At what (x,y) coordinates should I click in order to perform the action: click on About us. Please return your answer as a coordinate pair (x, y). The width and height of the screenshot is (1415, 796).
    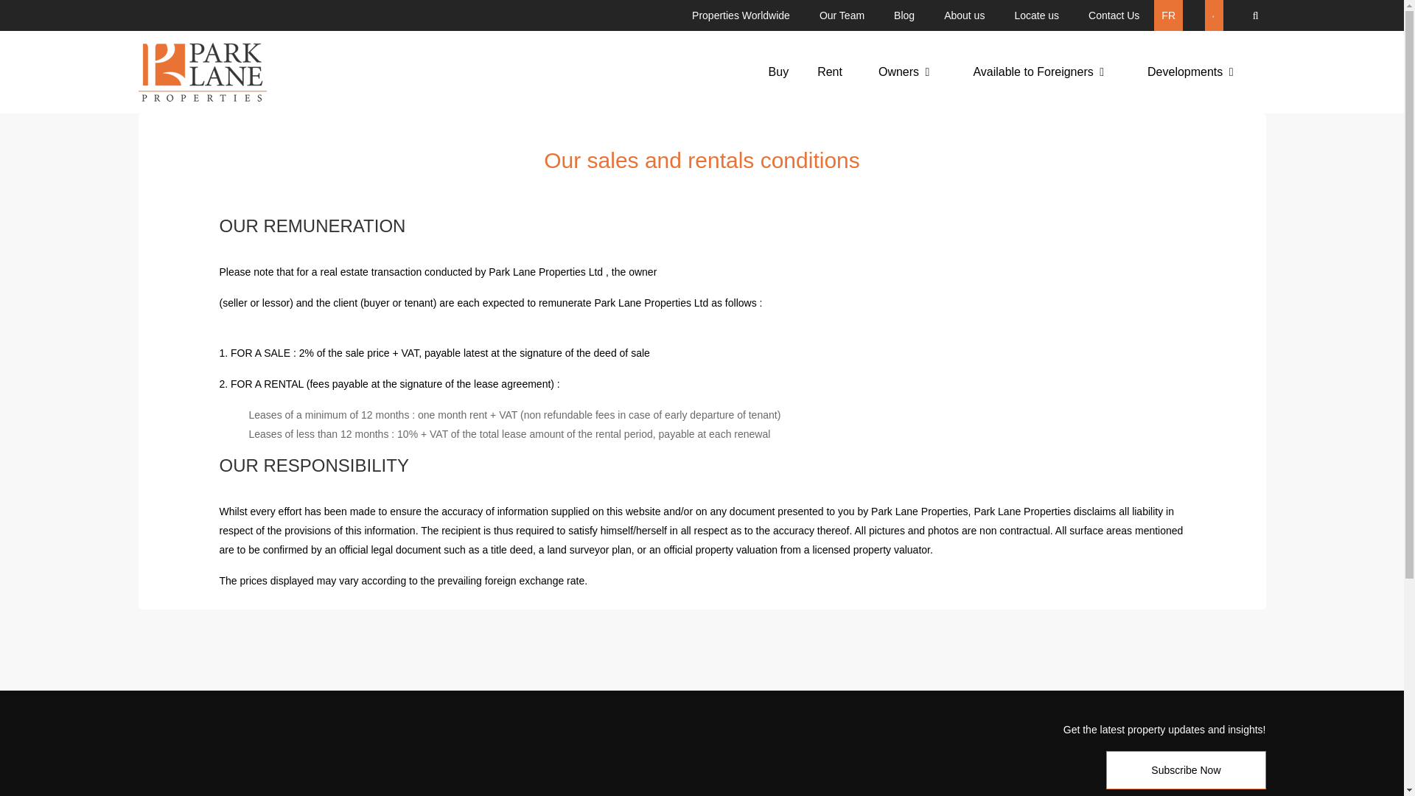
    Looking at the image, I should click on (964, 15).